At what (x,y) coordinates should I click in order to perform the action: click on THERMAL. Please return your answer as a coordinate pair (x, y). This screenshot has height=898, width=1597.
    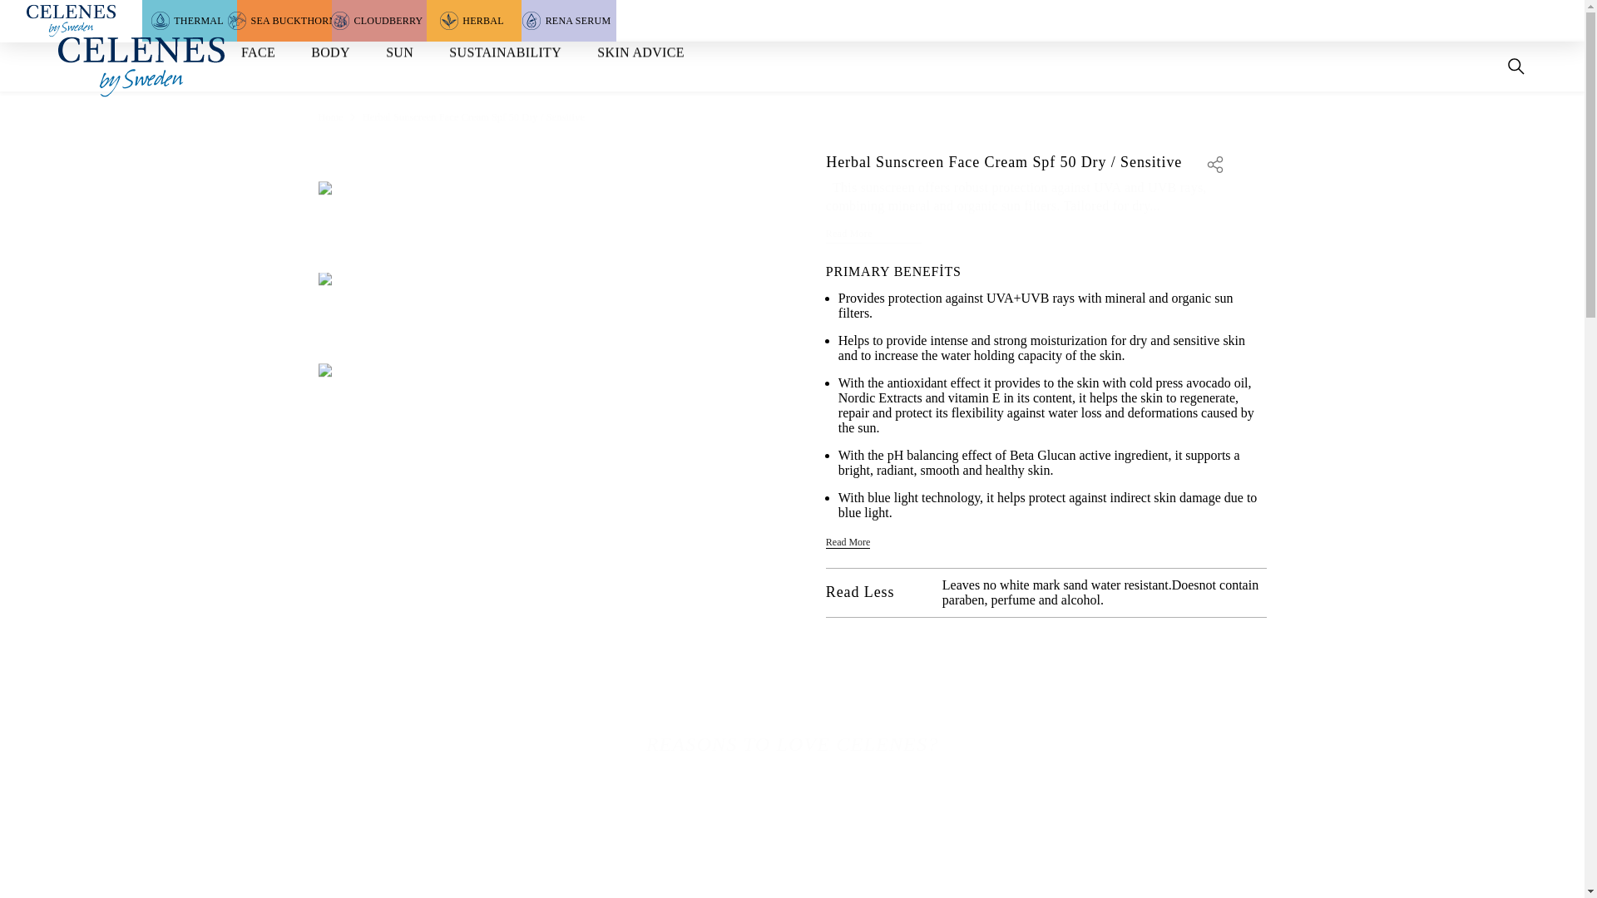
    Looking at the image, I should click on (189, 20).